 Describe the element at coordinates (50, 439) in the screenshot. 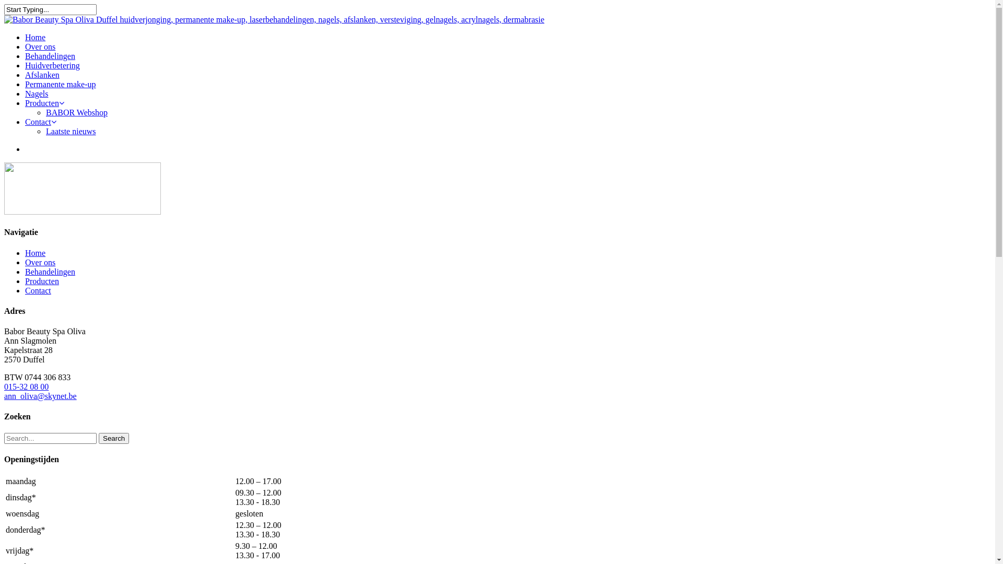

I see `Search for:` at that location.